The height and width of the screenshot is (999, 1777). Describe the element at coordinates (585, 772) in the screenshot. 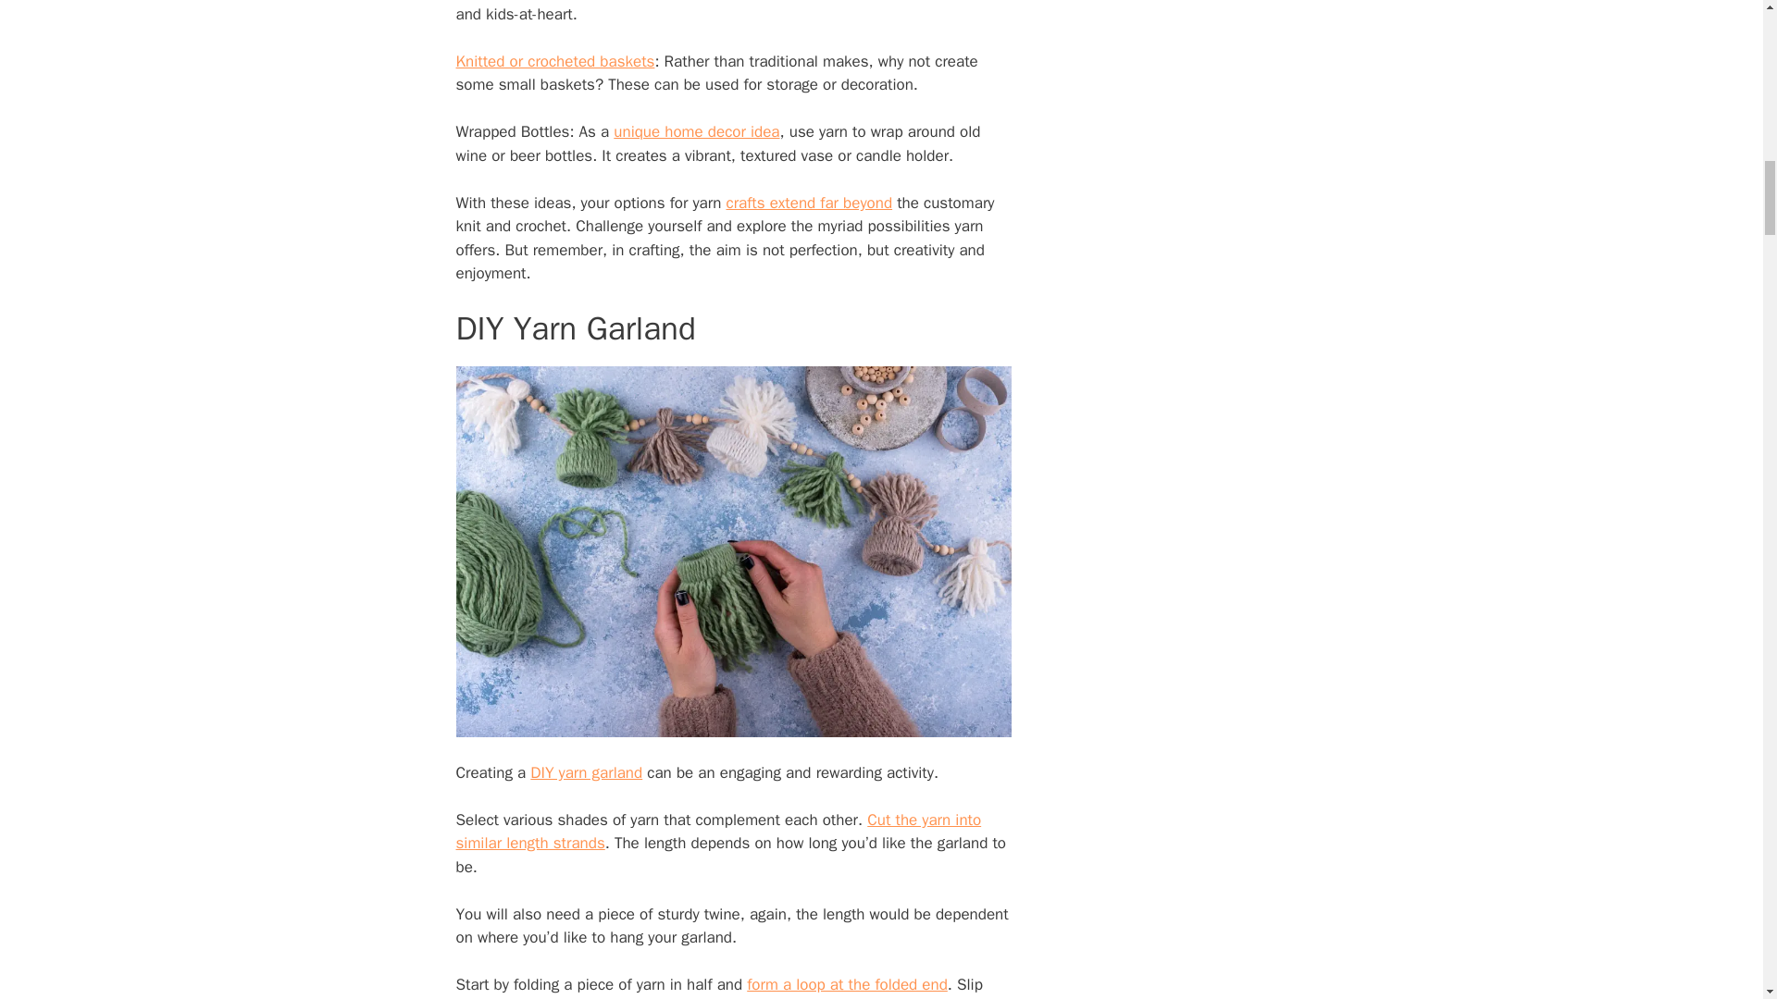

I see `DIY yarn garland` at that location.